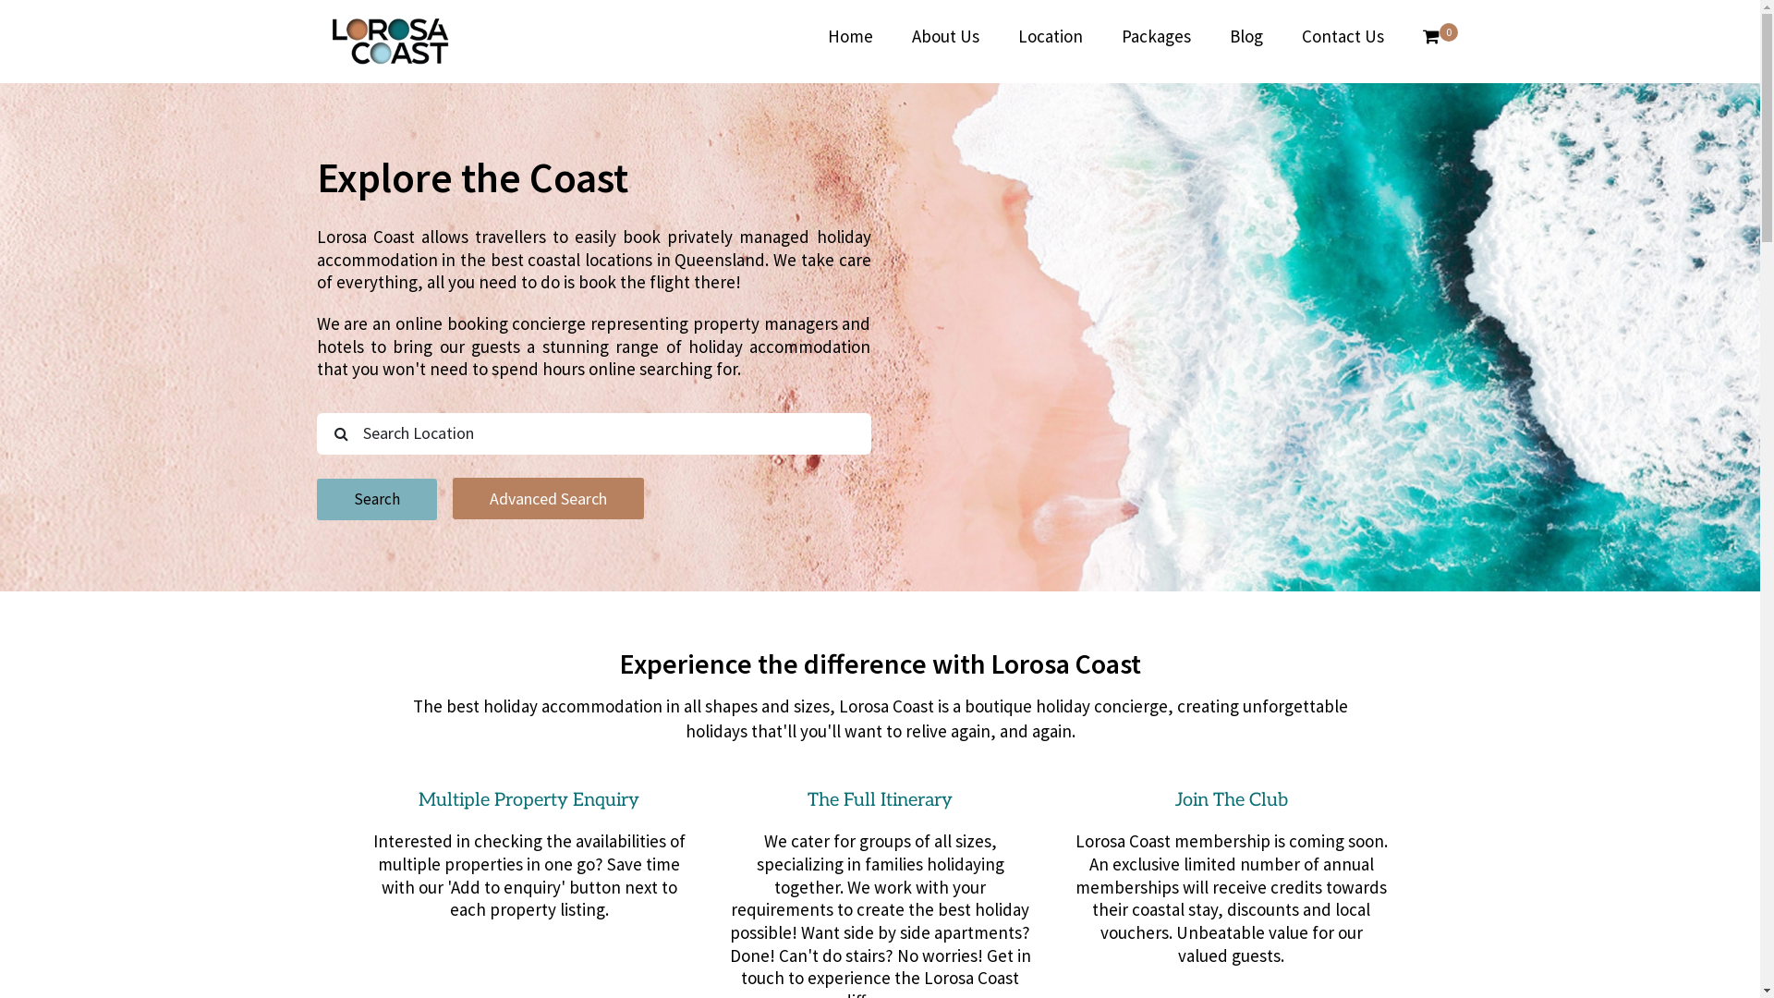 The height and width of the screenshot is (998, 1774). What do you see at coordinates (1050, 36) in the screenshot?
I see `Location` at bounding box center [1050, 36].